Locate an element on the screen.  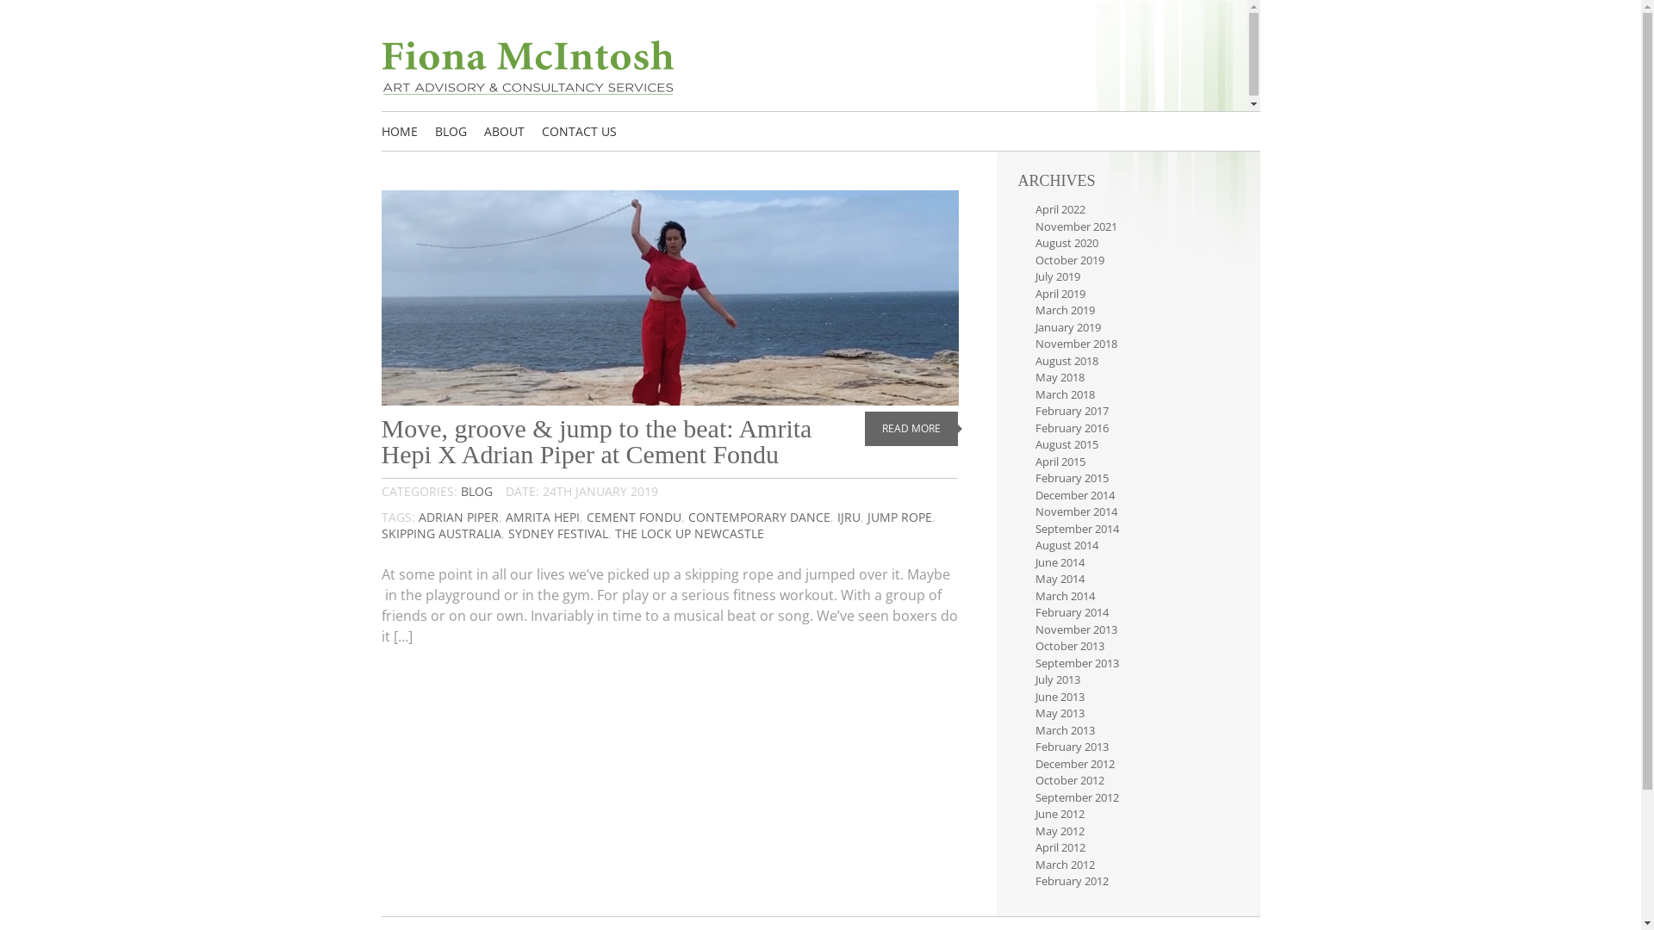
April 2019 is located at coordinates (1060, 294).